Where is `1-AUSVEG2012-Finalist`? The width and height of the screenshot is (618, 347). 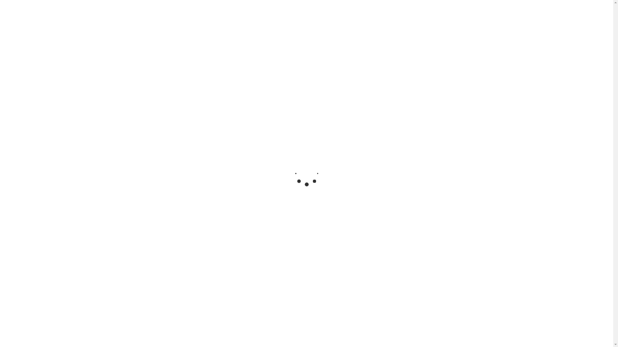
1-AUSVEG2012-Finalist is located at coordinates (252, 143).